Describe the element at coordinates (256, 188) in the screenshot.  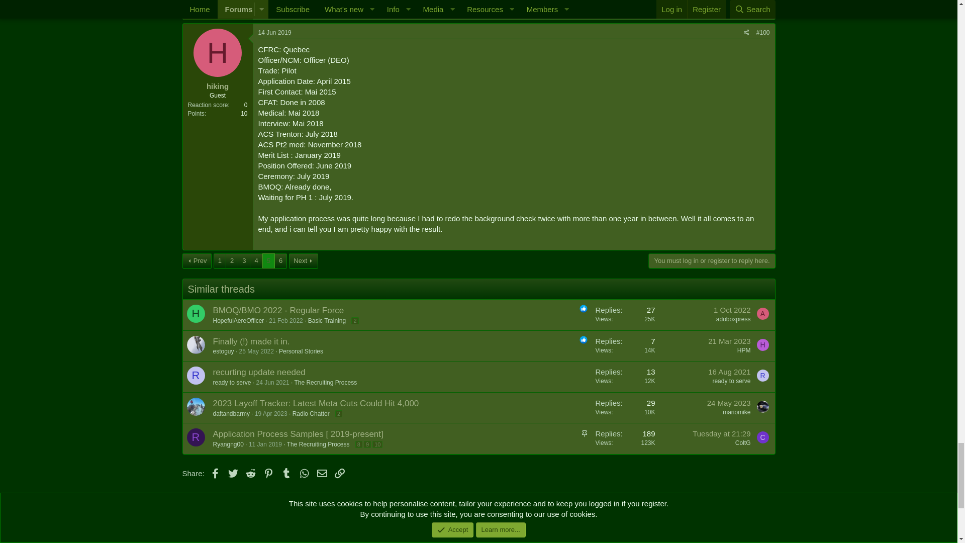
I see `4` at that location.